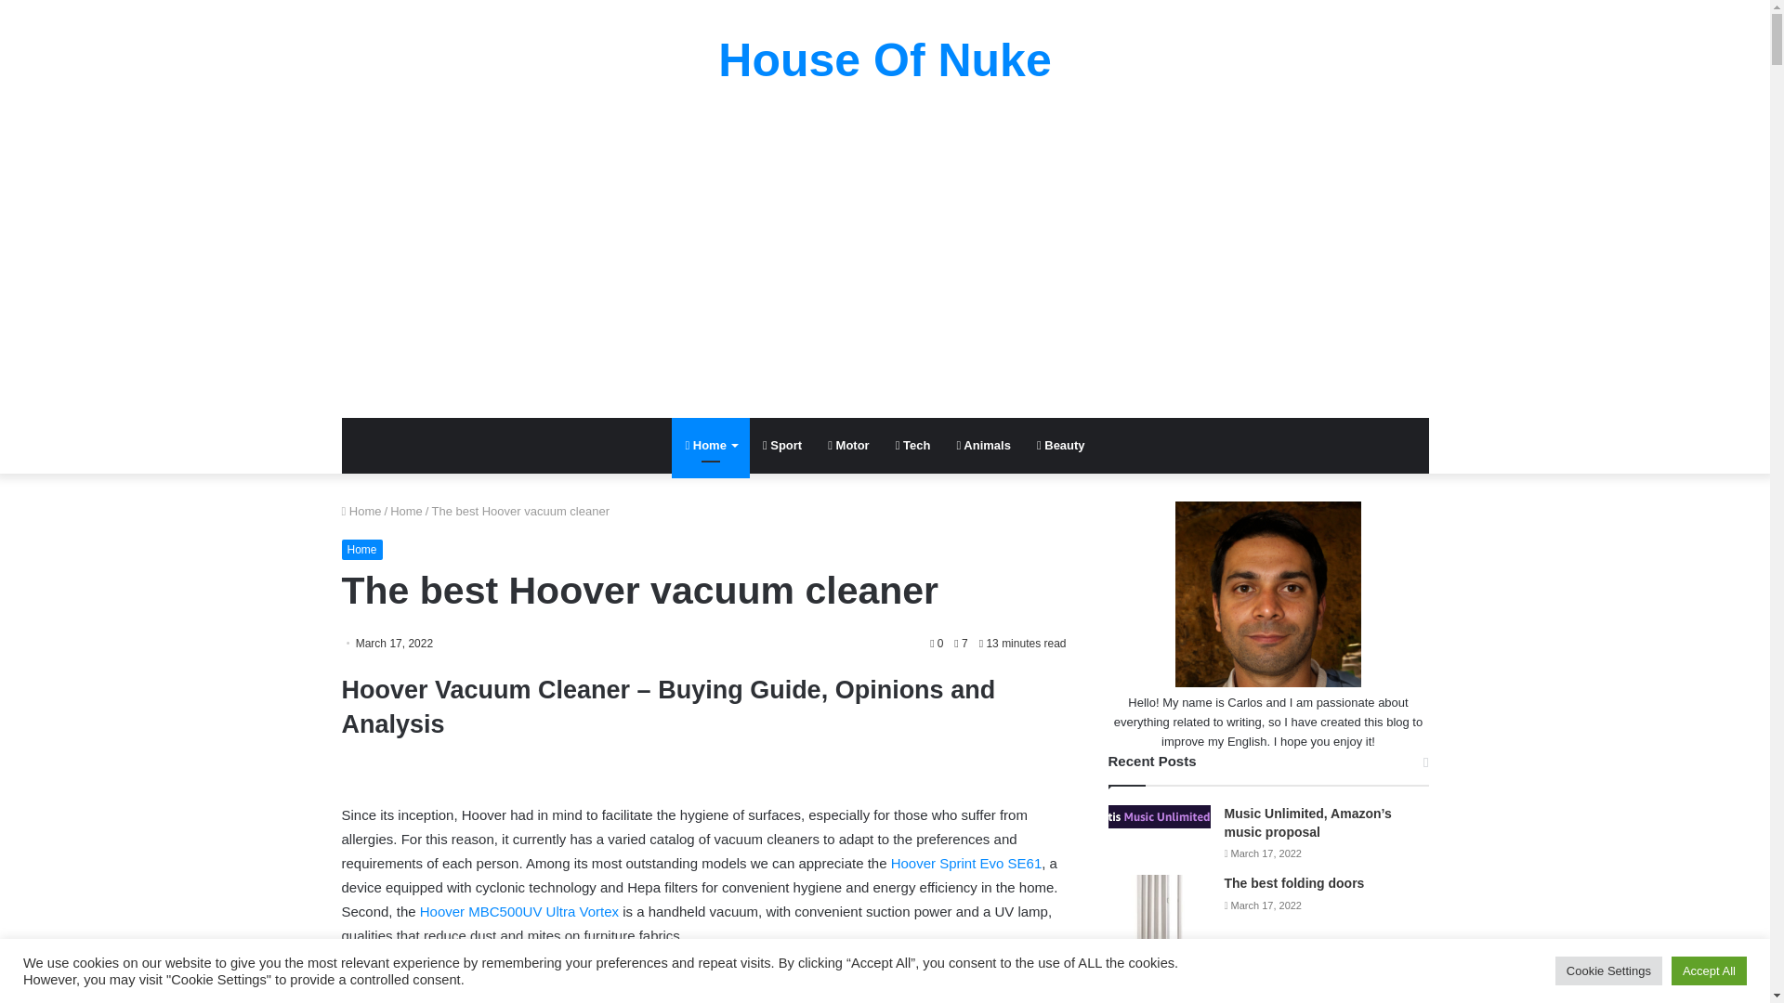  Describe the element at coordinates (847, 446) in the screenshot. I see `Motor` at that location.